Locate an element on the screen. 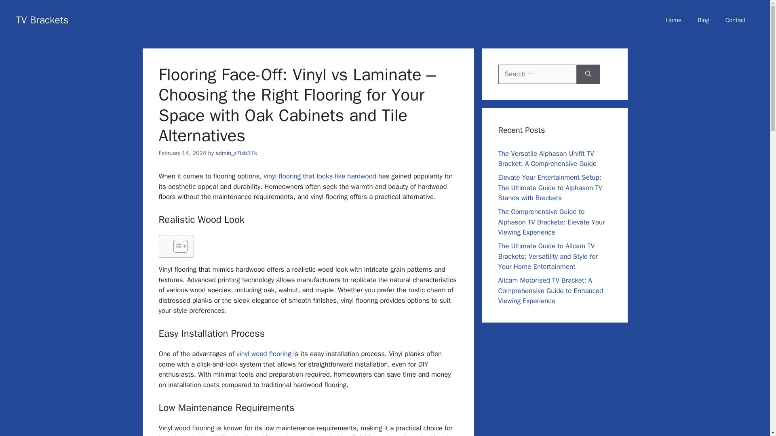 The height and width of the screenshot is (436, 776). f vinyl wood flooring is located at coordinates (262, 354).